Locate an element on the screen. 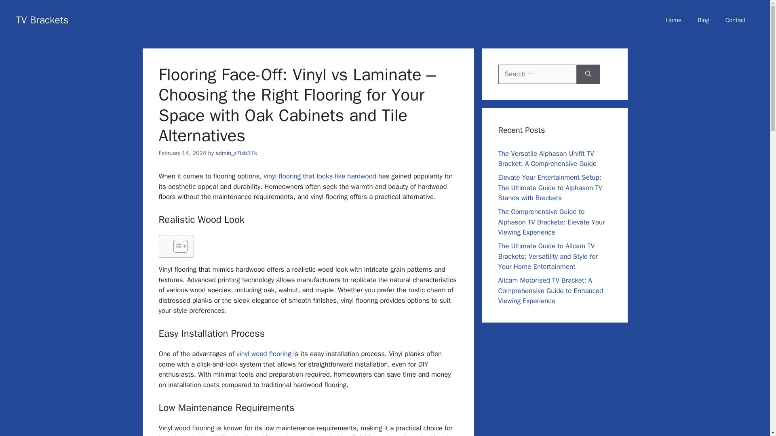 The height and width of the screenshot is (436, 776). f vinyl wood flooring is located at coordinates (262, 354).